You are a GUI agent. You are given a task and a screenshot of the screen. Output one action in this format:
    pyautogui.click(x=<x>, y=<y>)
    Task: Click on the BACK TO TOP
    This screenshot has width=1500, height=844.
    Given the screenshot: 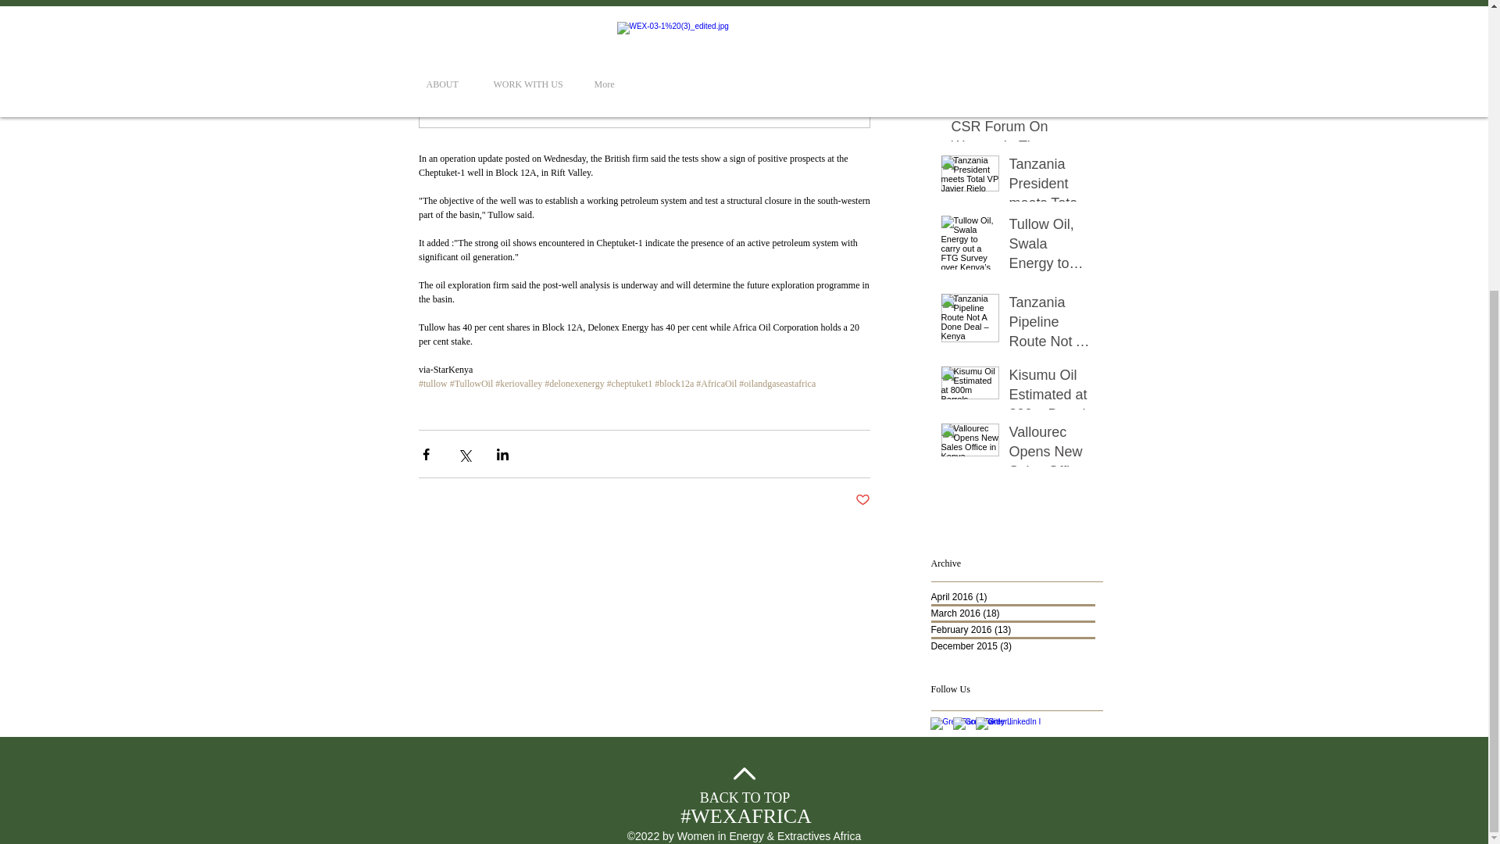 What is the action you would take?
    pyautogui.click(x=745, y=797)
    